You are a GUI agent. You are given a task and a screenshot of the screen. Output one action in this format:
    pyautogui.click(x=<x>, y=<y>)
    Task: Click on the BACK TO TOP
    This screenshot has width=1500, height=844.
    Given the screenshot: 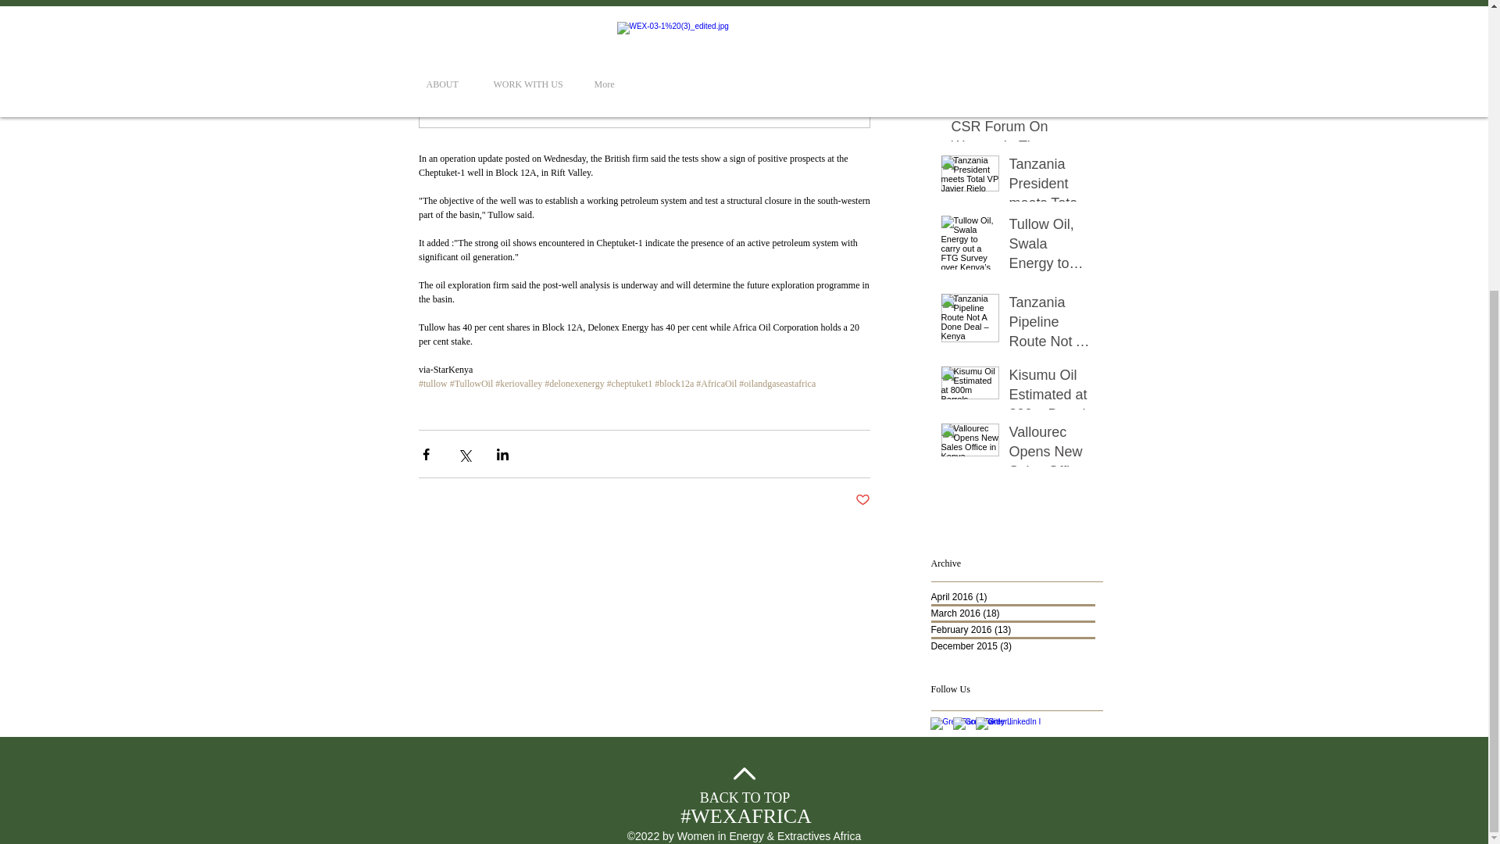 What is the action you would take?
    pyautogui.click(x=745, y=797)
    